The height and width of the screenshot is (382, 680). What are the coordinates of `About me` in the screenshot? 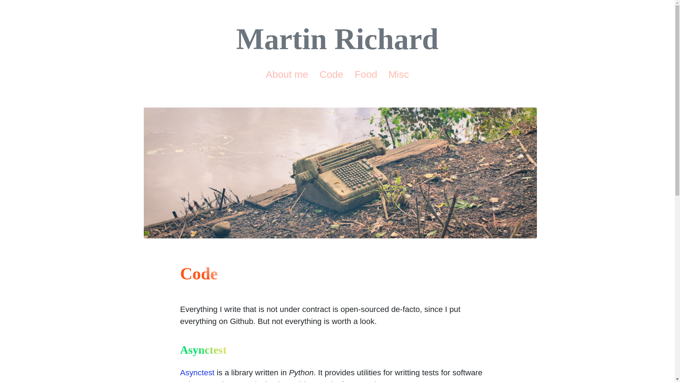 It's located at (287, 74).